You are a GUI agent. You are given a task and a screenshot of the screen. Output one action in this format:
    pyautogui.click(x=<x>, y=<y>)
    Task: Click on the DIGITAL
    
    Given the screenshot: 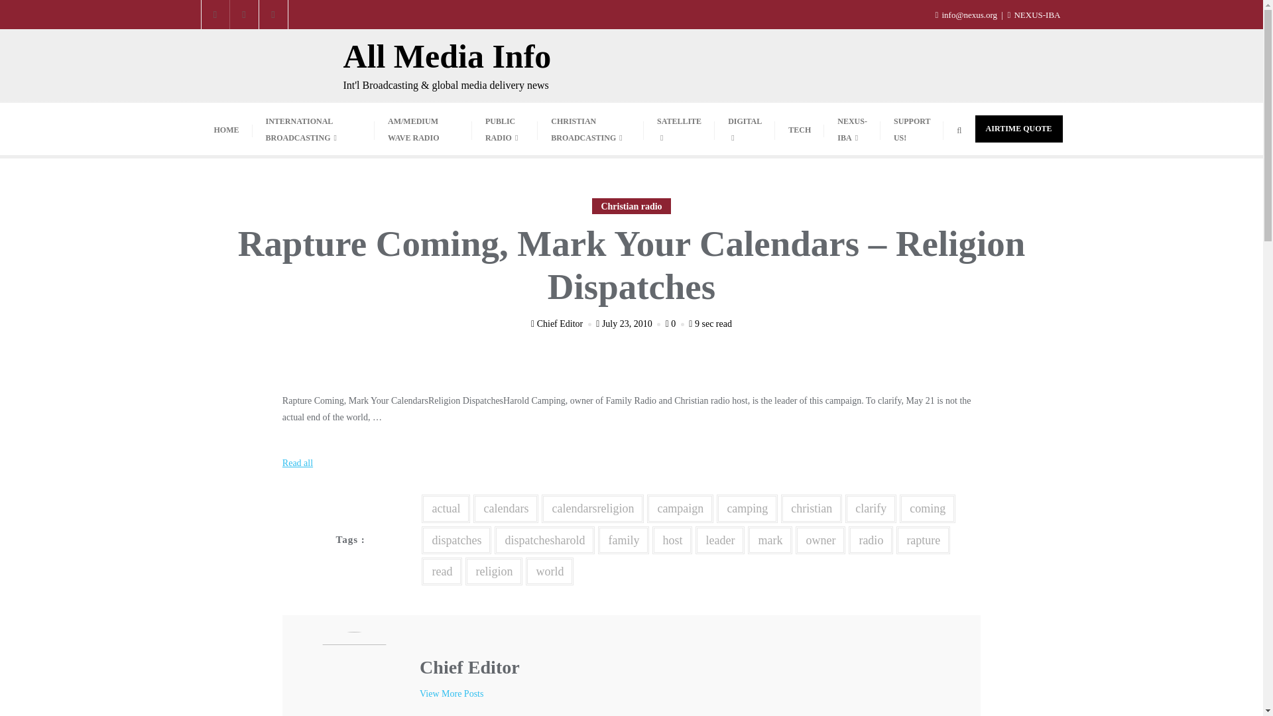 What is the action you would take?
    pyautogui.click(x=745, y=129)
    